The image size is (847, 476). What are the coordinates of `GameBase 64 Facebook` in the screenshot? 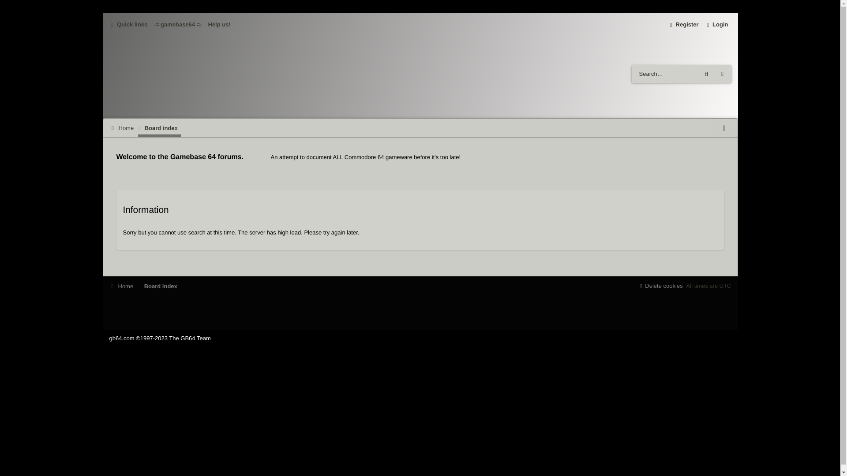 It's located at (723, 128).